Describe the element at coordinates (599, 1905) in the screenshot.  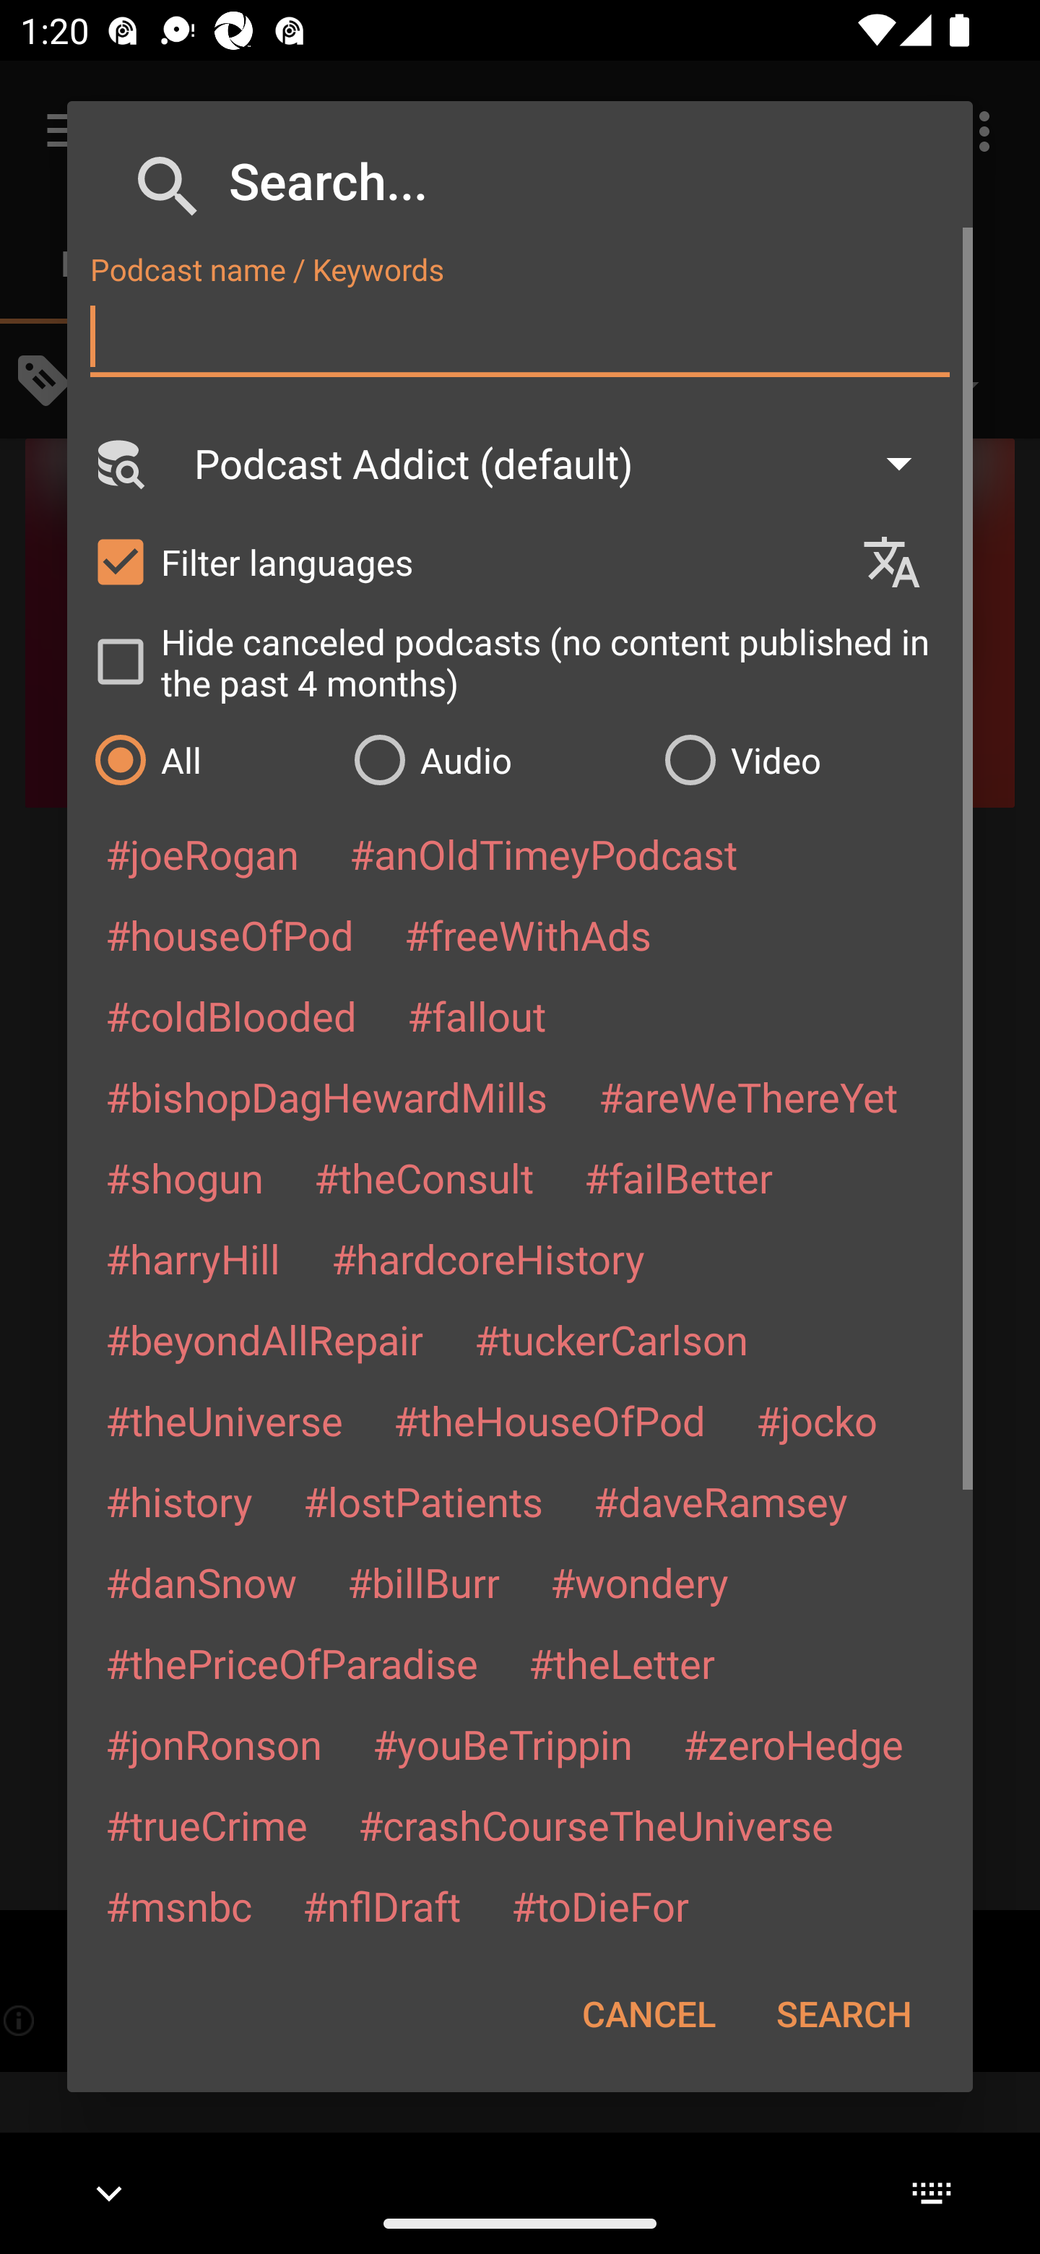
I see `#toDieFor` at that location.